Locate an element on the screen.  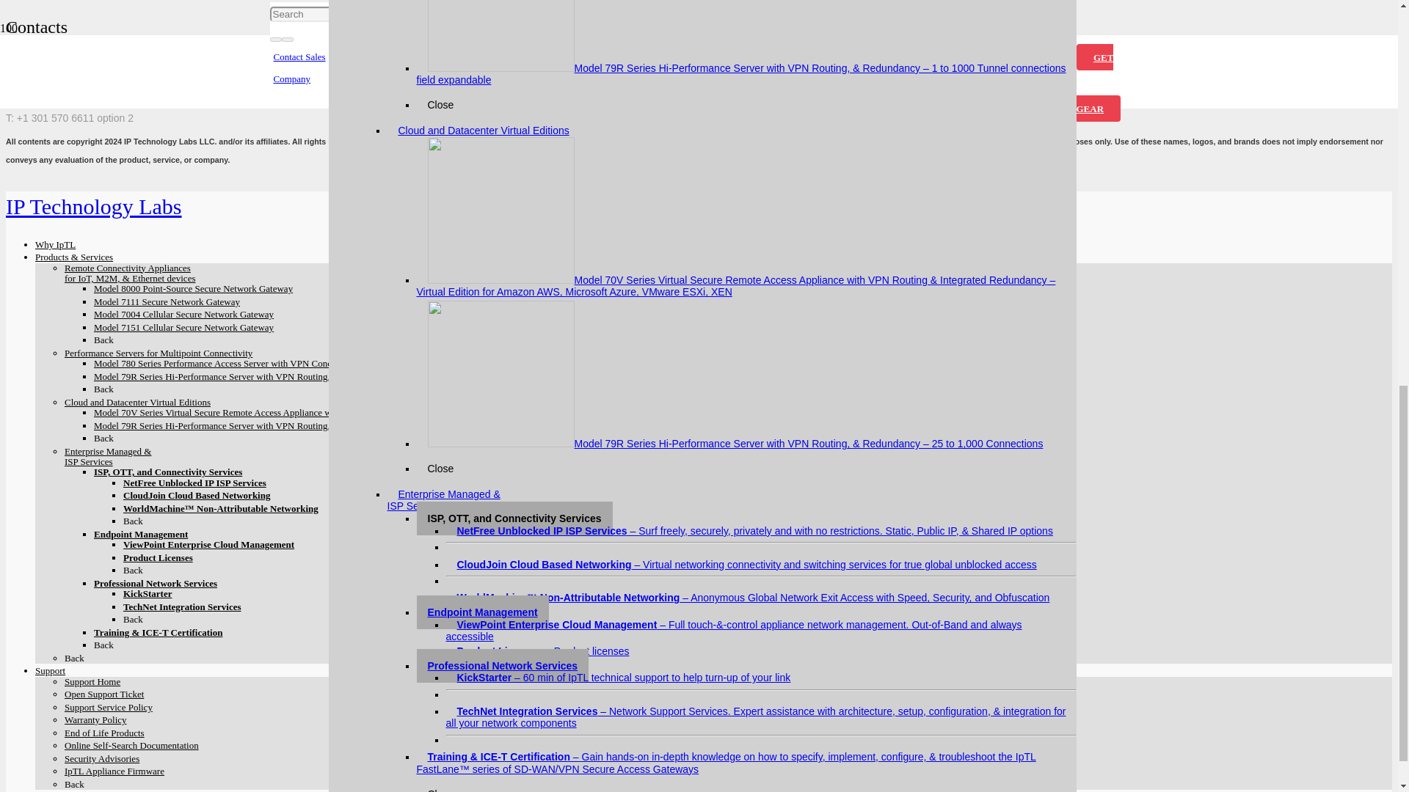
End of Life Products is located at coordinates (415, 136).